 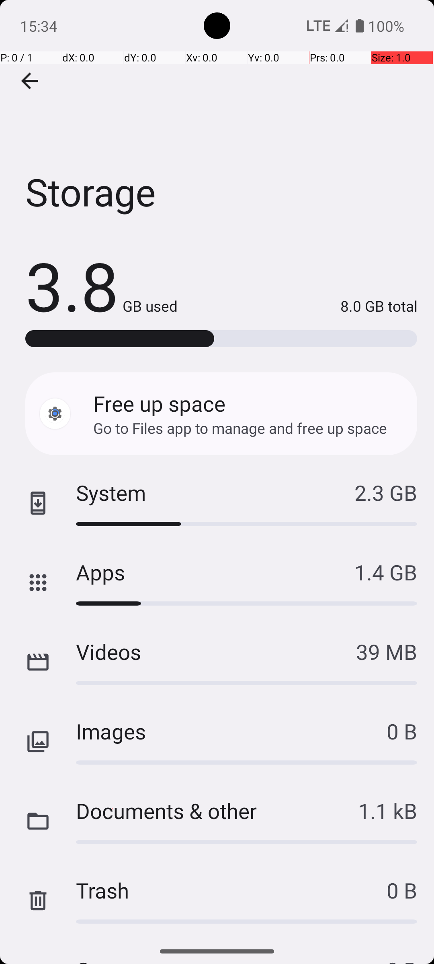 I want to click on 3.8 GB used, so click(x=101, y=285).